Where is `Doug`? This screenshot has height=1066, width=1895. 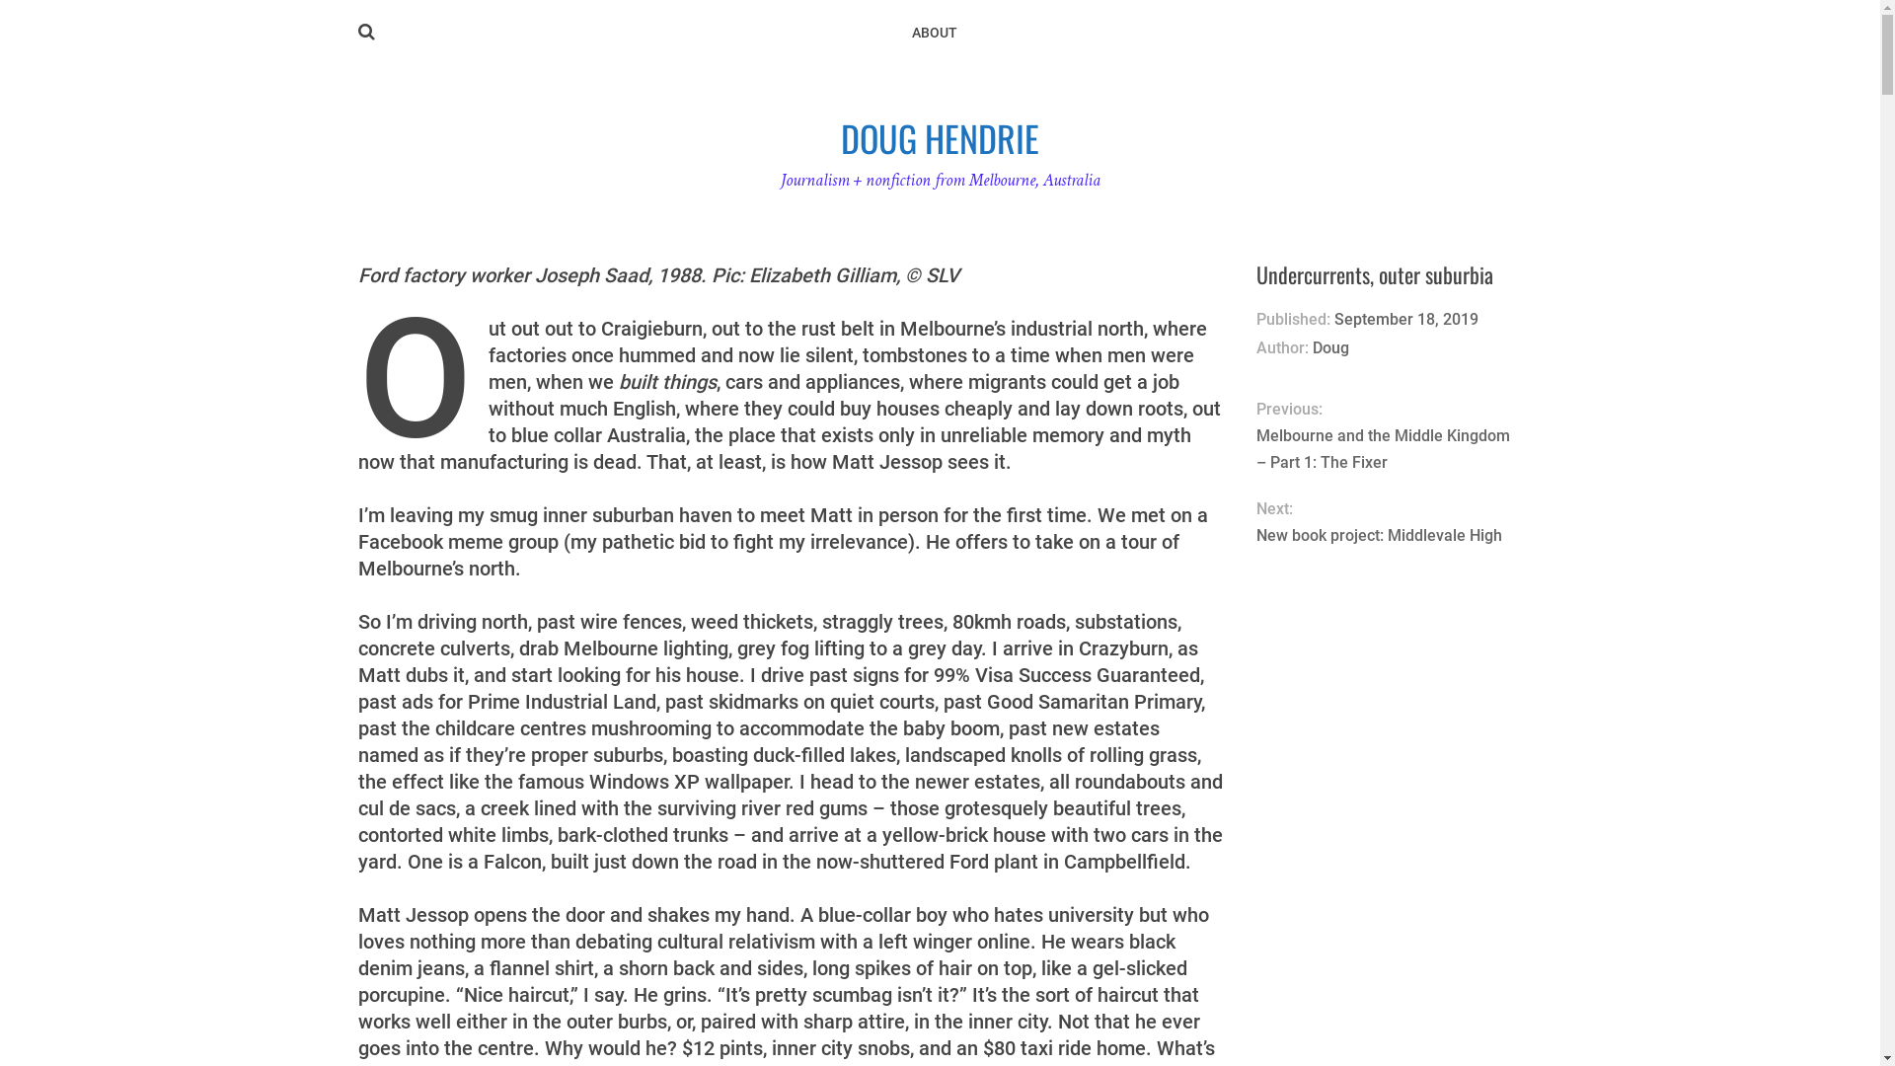
Doug is located at coordinates (1330, 347).